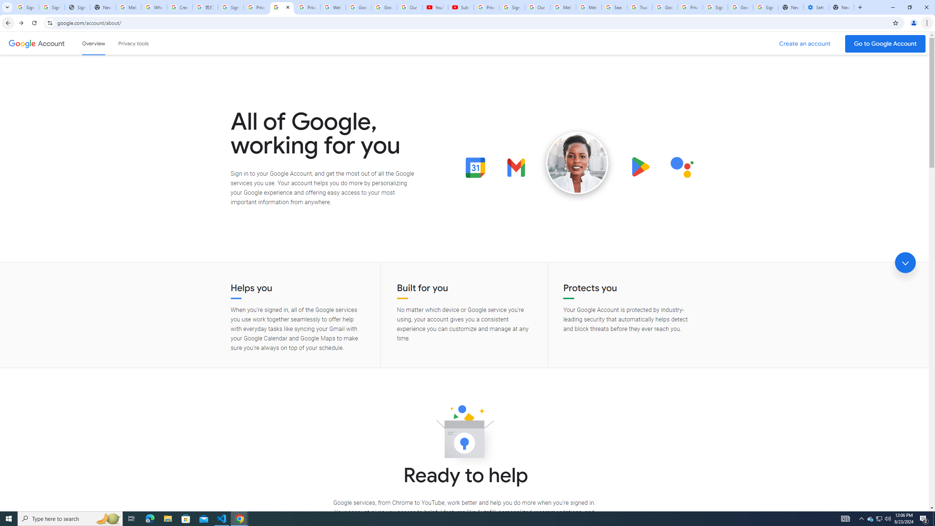 The width and height of the screenshot is (935, 526). Describe the element at coordinates (905, 263) in the screenshot. I see `Jump link` at that location.